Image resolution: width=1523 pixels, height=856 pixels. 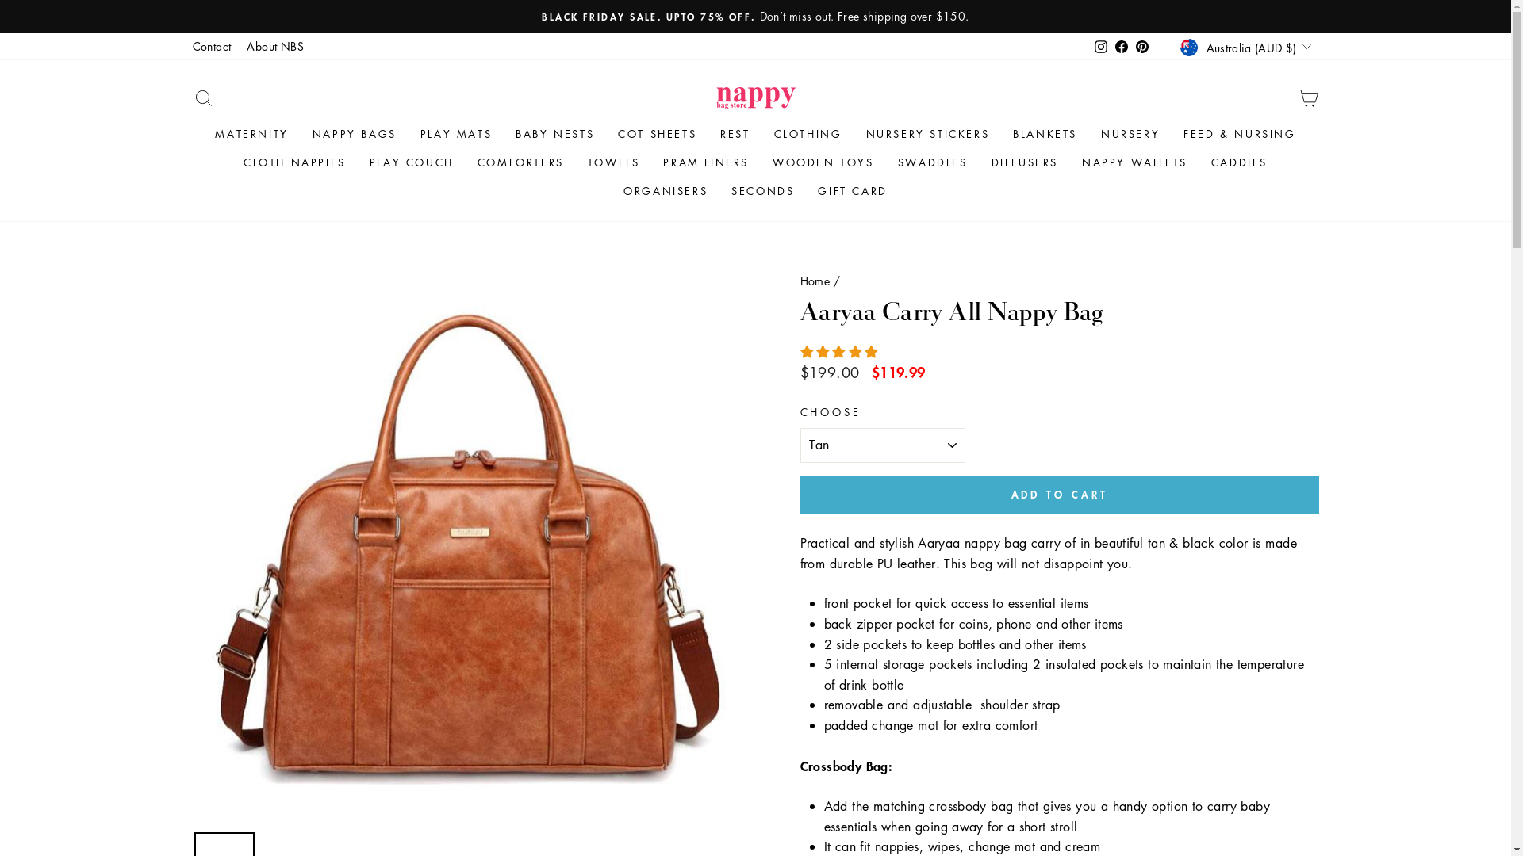 I want to click on GIFT CARD, so click(x=852, y=192).